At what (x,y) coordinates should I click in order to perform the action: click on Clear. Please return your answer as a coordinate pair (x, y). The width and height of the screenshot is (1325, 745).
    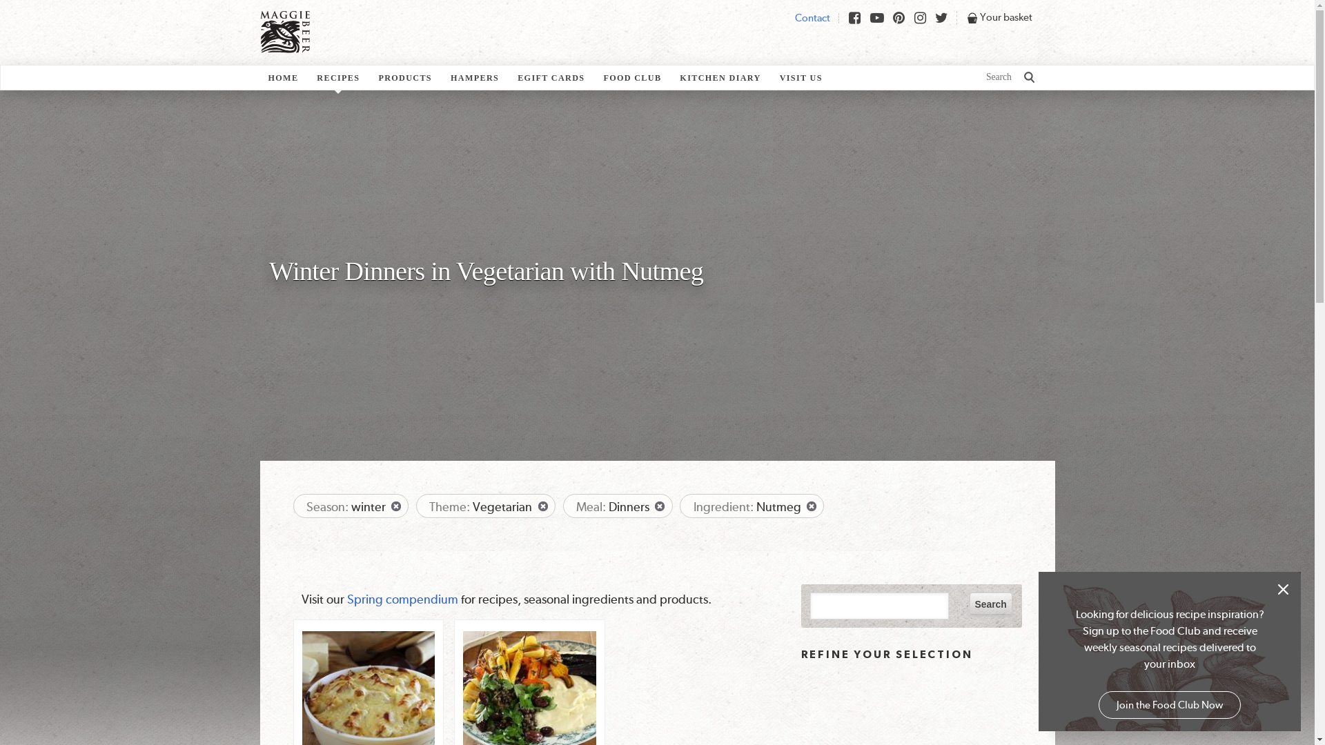
    Looking at the image, I should click on (660, 506).